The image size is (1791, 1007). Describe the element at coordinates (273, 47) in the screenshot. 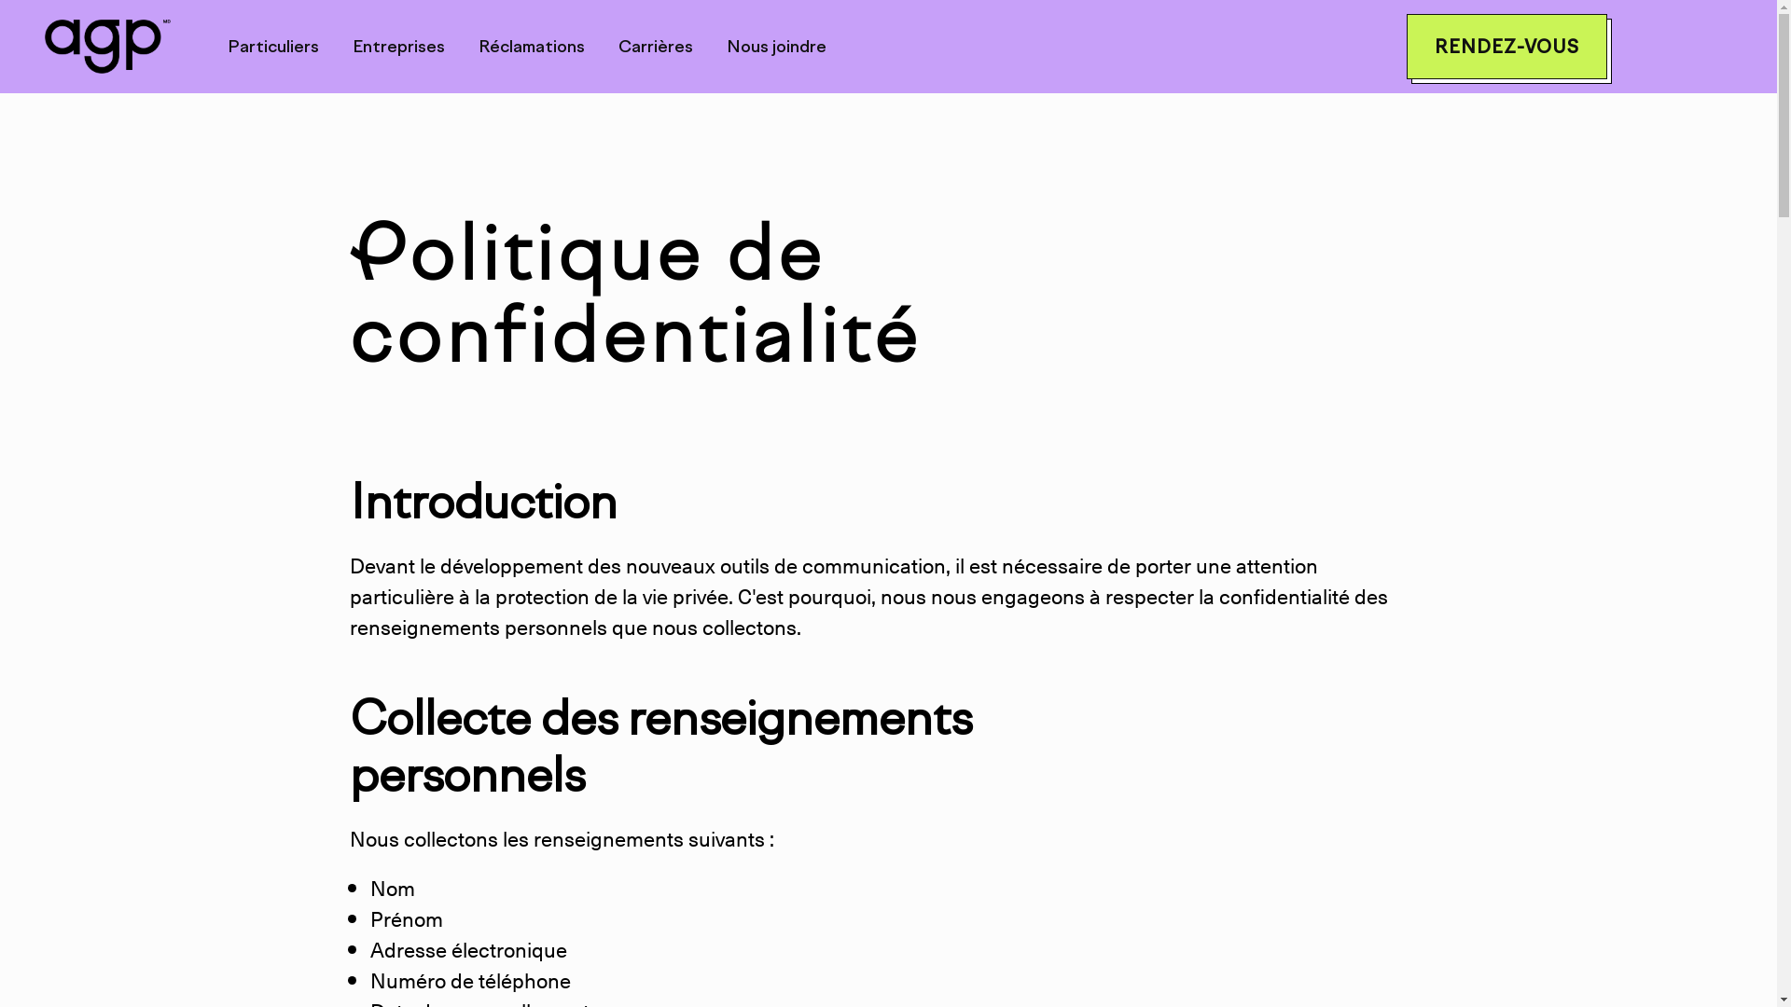

I see `Particuliers` at that location.